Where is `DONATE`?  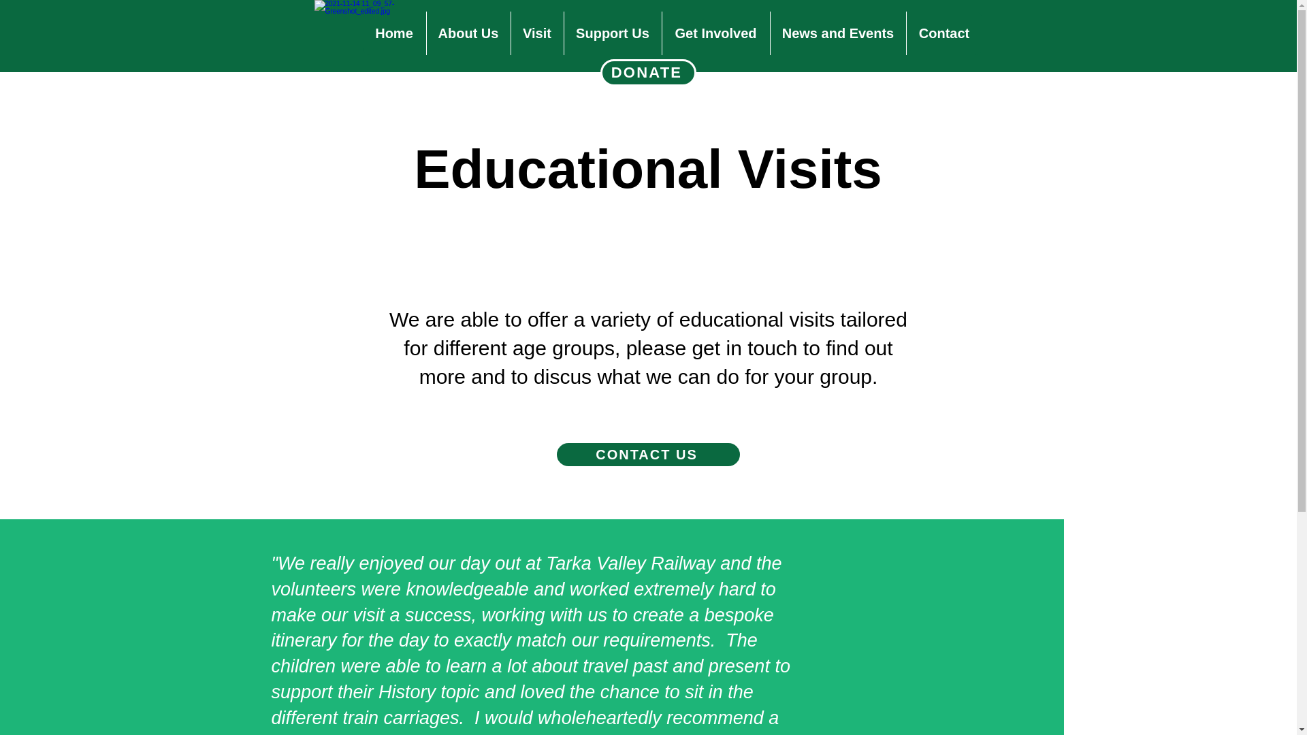 DONATE is located at coordinates (648, 73).